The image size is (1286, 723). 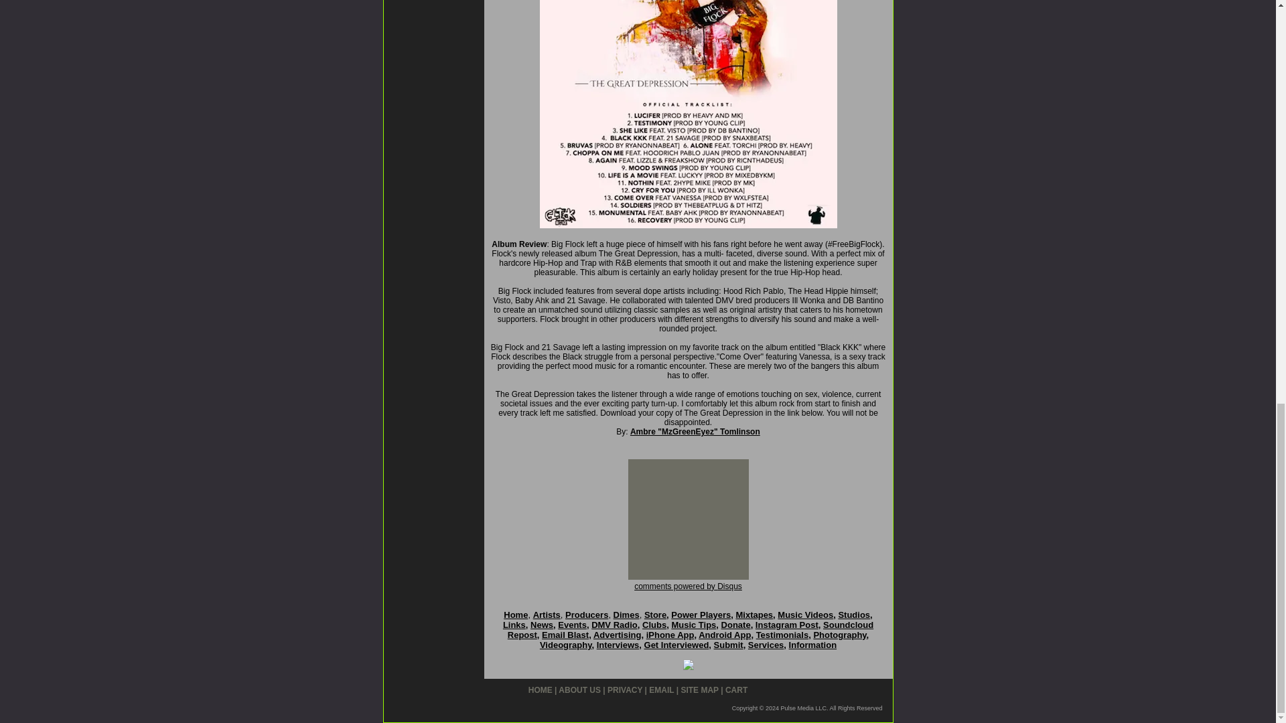 What do you see at coordinates (854, 615) in the screenshot?
I see `Studios` at bounding box center [854, 615].